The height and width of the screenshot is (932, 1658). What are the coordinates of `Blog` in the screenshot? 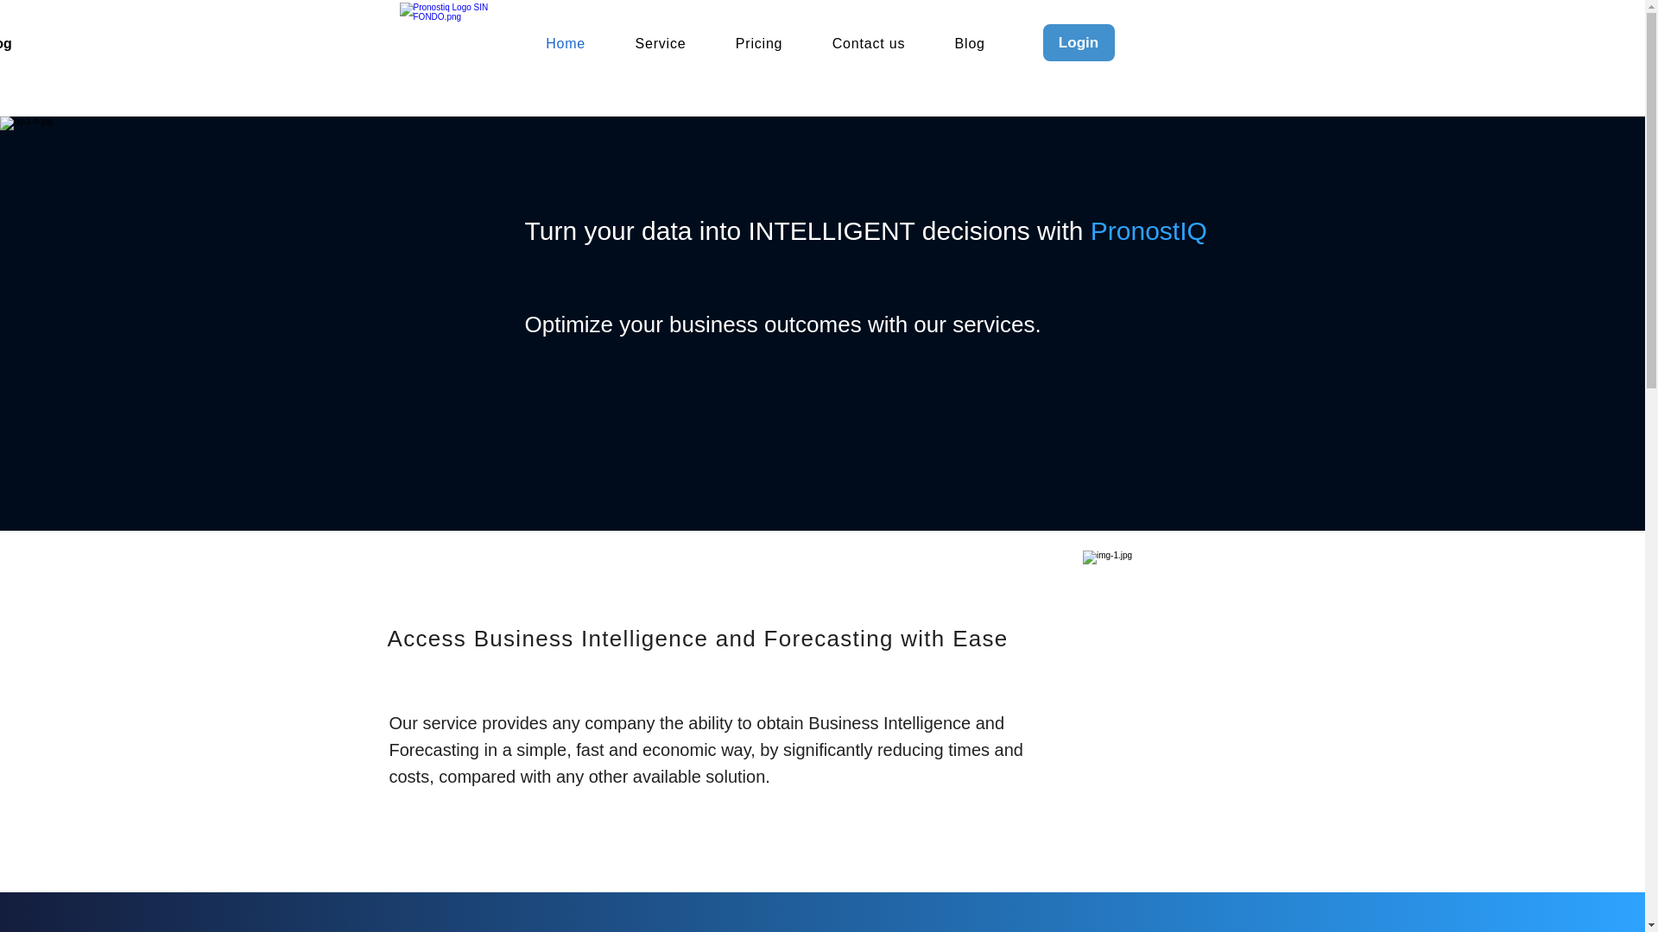 It's located at (969, 44).